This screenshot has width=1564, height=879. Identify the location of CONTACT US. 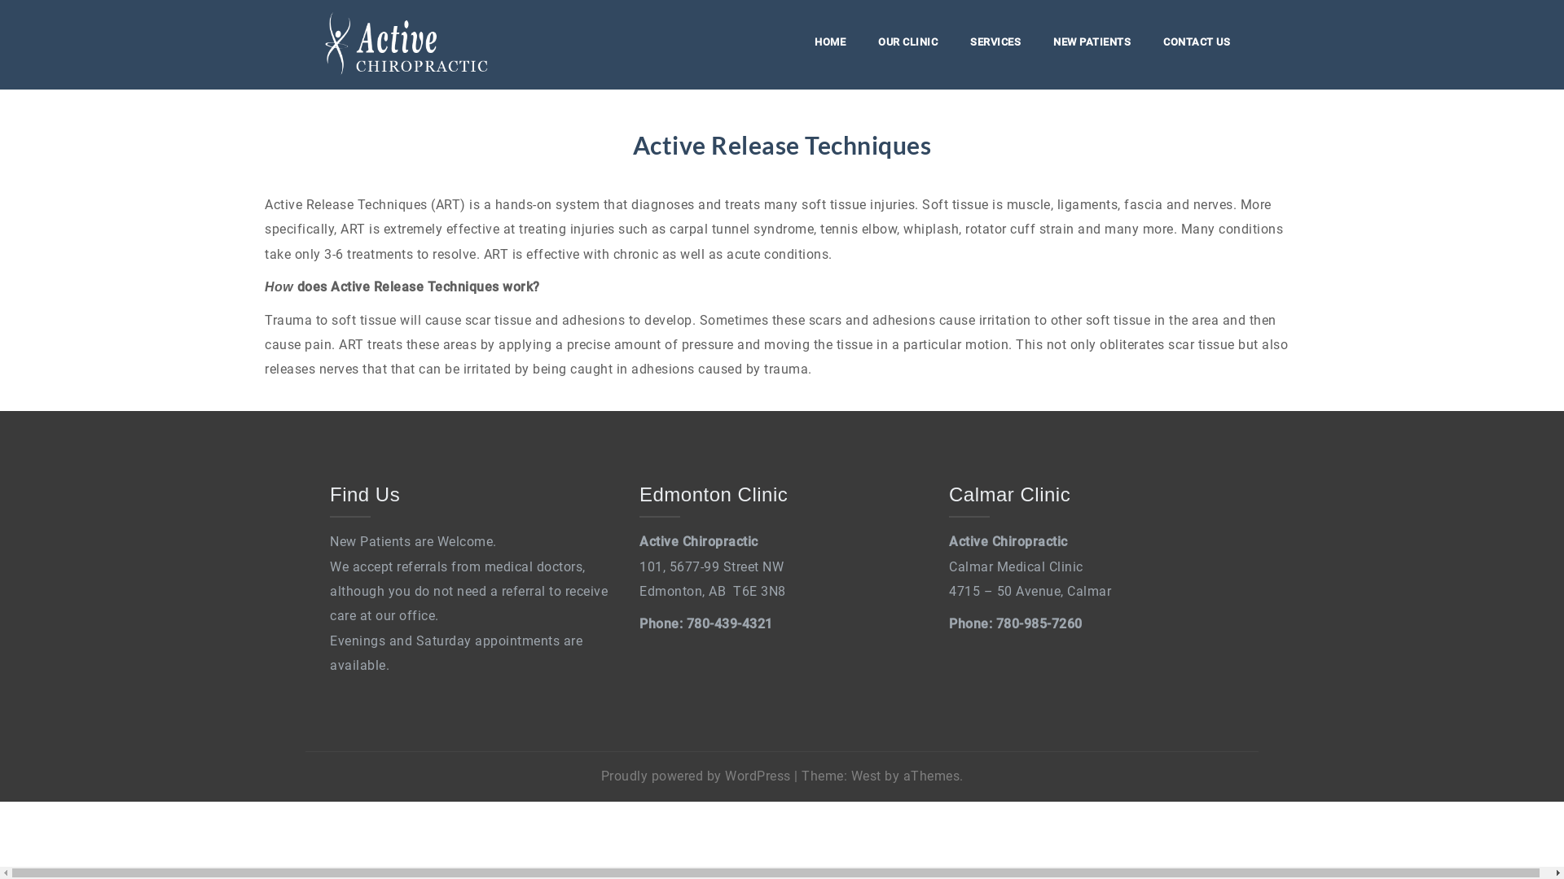
(1197, 45).